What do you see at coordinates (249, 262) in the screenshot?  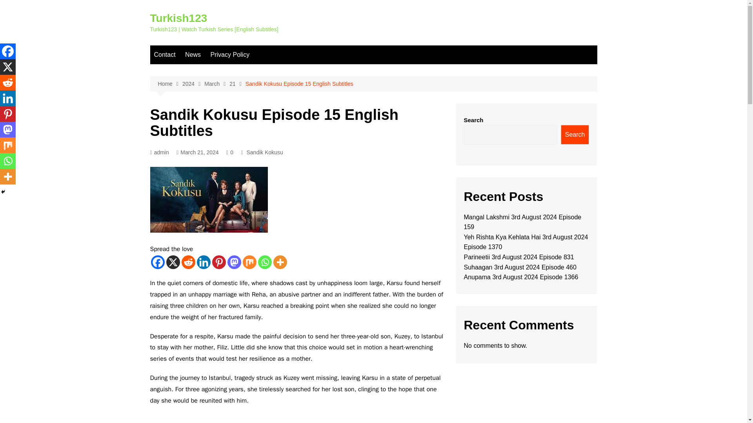 I see `Mix` at bounding box center [249, 262].